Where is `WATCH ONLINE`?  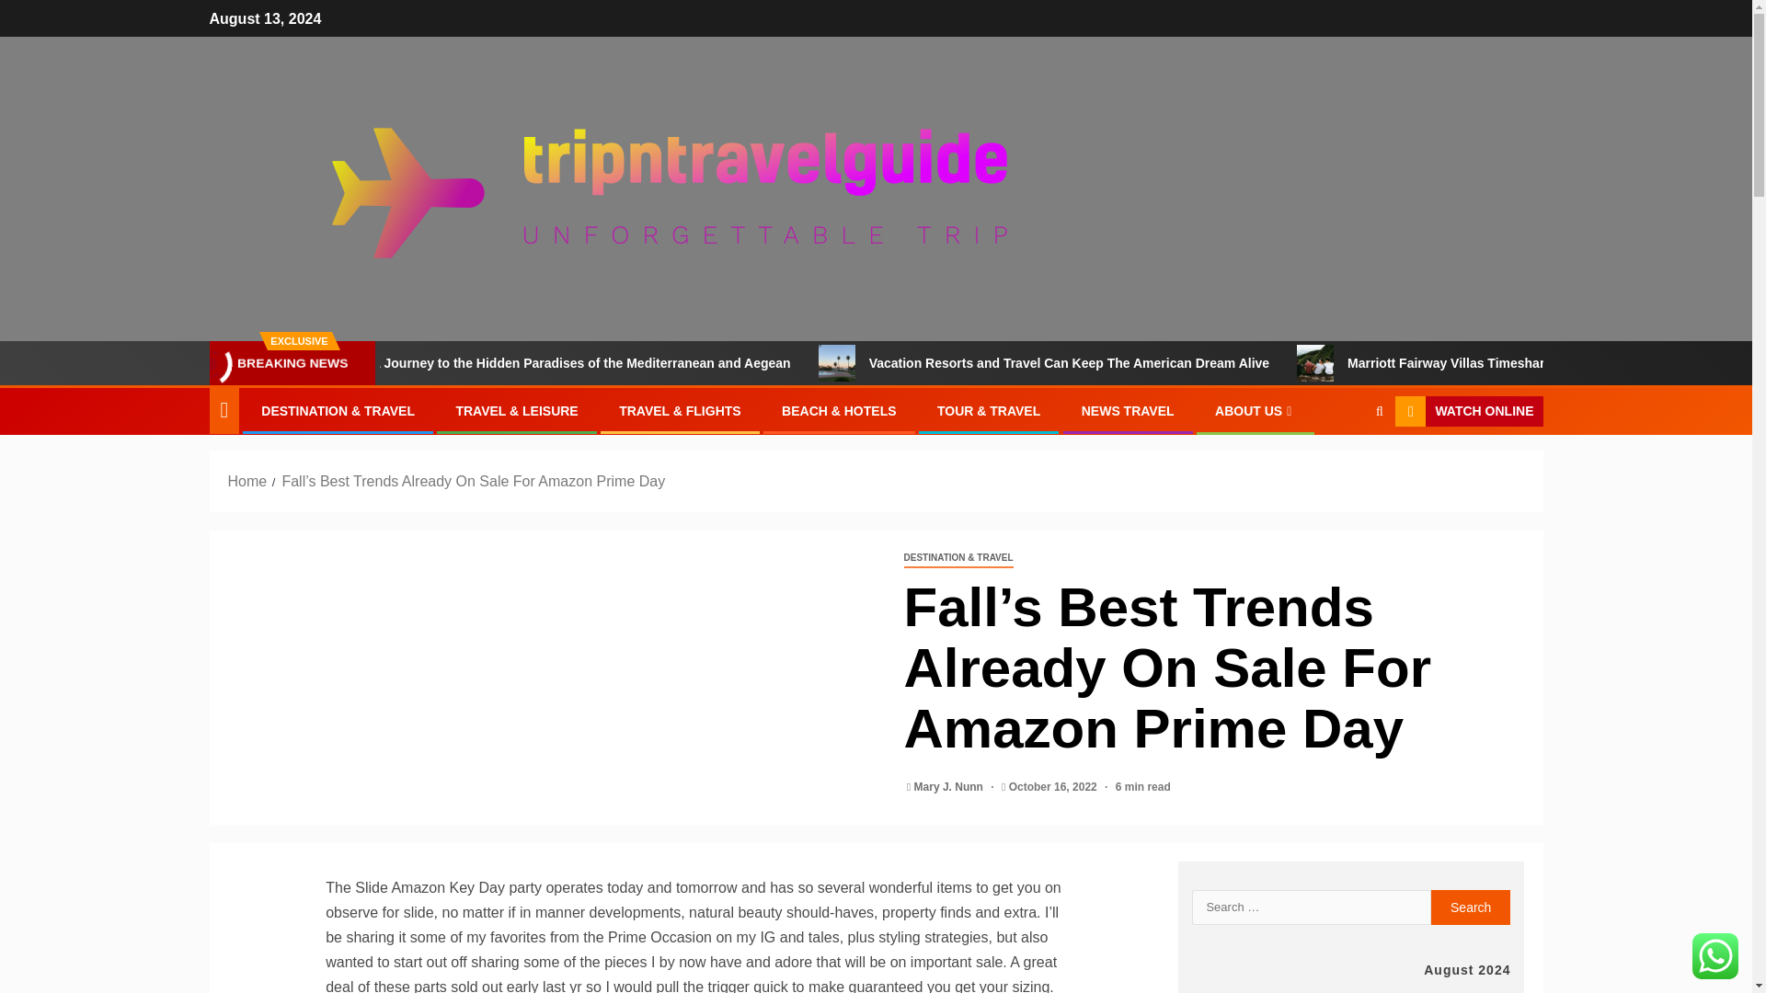
WATCH ONLINE is located at coordinates (1468, 412).